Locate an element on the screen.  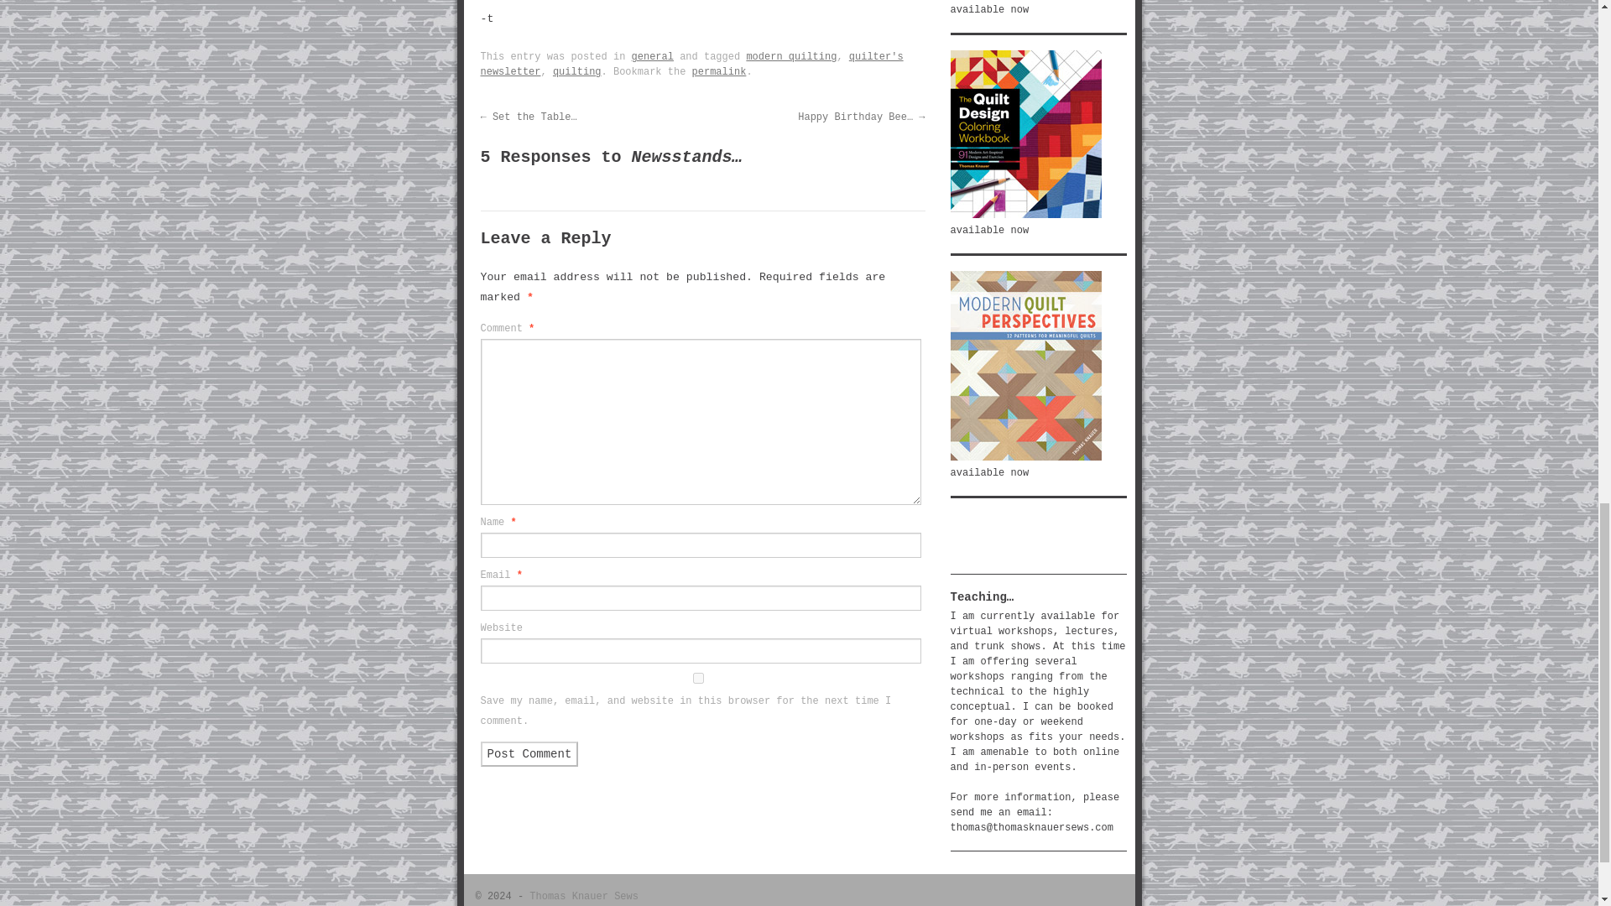
modern quilting is located at coordinates (790, 56).